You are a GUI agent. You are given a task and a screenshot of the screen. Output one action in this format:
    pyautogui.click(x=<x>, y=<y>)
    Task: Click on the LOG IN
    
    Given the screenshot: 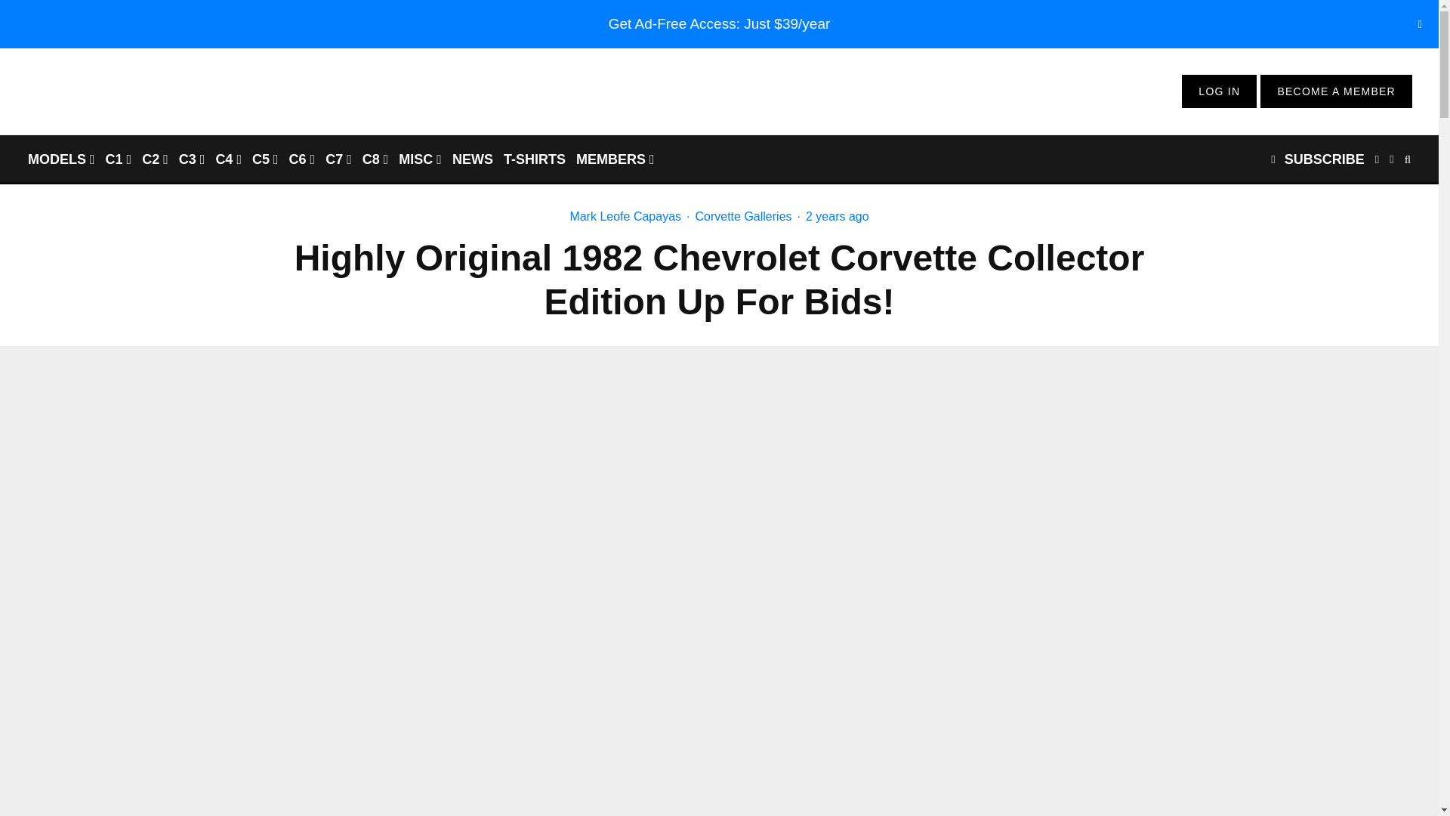 What is the action you would take?
    pyautogui.click(x=1219, y=91)
    